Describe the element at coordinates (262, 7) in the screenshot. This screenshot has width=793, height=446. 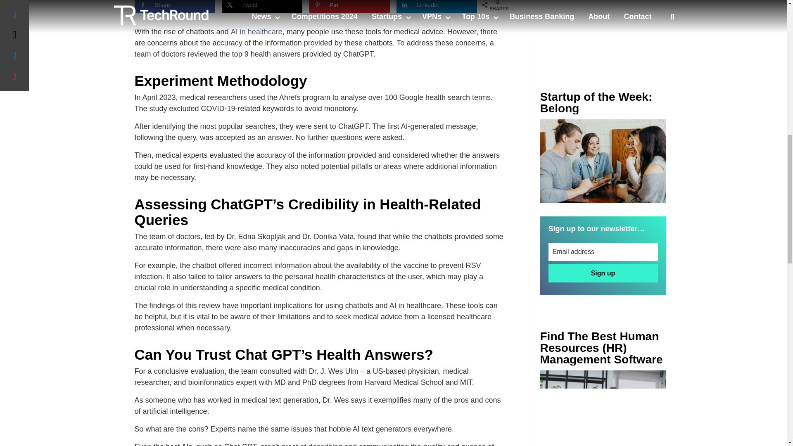
I see `Share on X` at that location.